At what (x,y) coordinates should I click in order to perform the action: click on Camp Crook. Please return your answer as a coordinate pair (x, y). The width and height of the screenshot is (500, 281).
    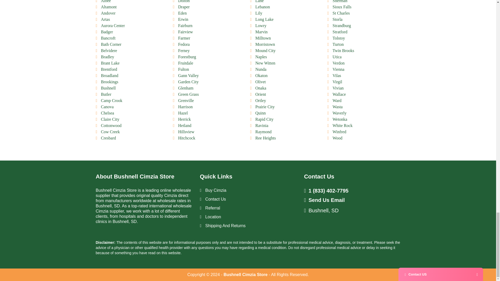
    Looking at the image, I should click on (111, 100).